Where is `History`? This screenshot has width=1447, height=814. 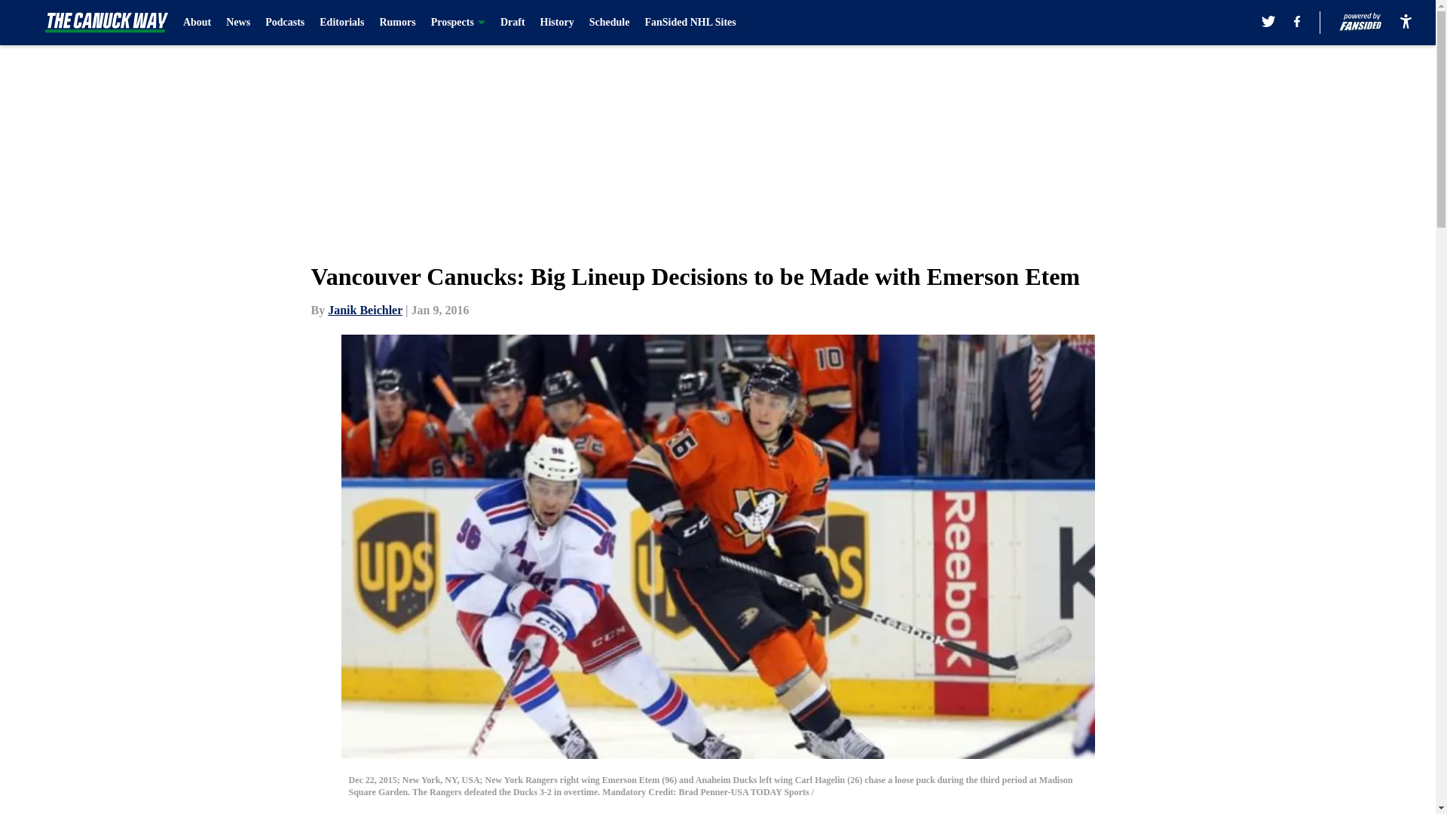 History is located at coordinates (557, 23).